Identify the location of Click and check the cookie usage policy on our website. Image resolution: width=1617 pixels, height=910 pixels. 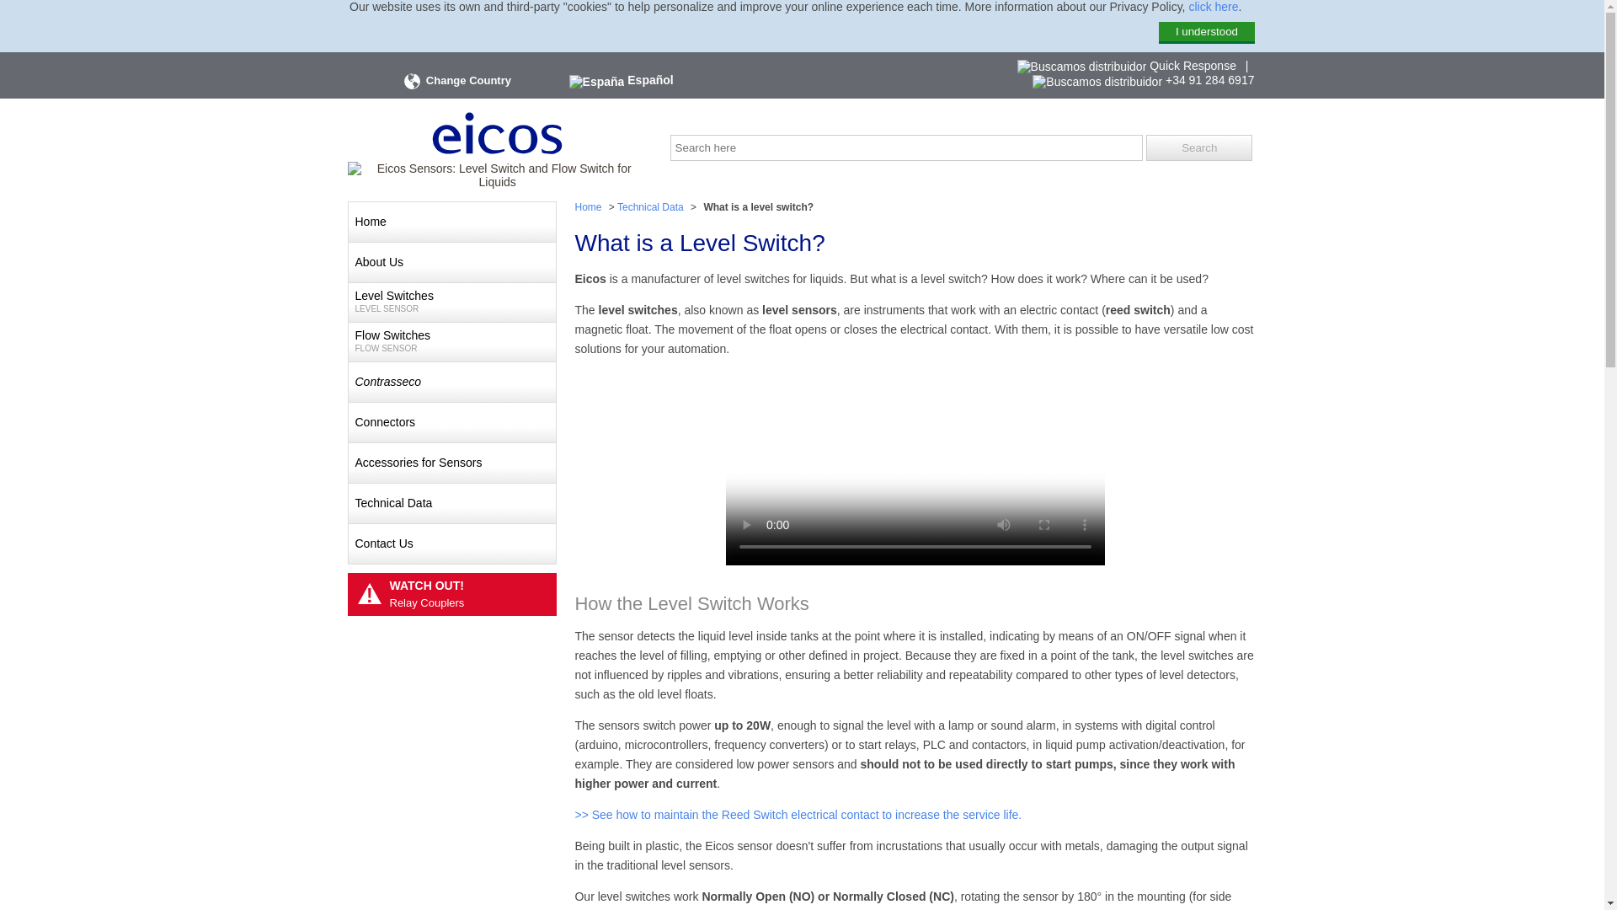
(1213, 7).